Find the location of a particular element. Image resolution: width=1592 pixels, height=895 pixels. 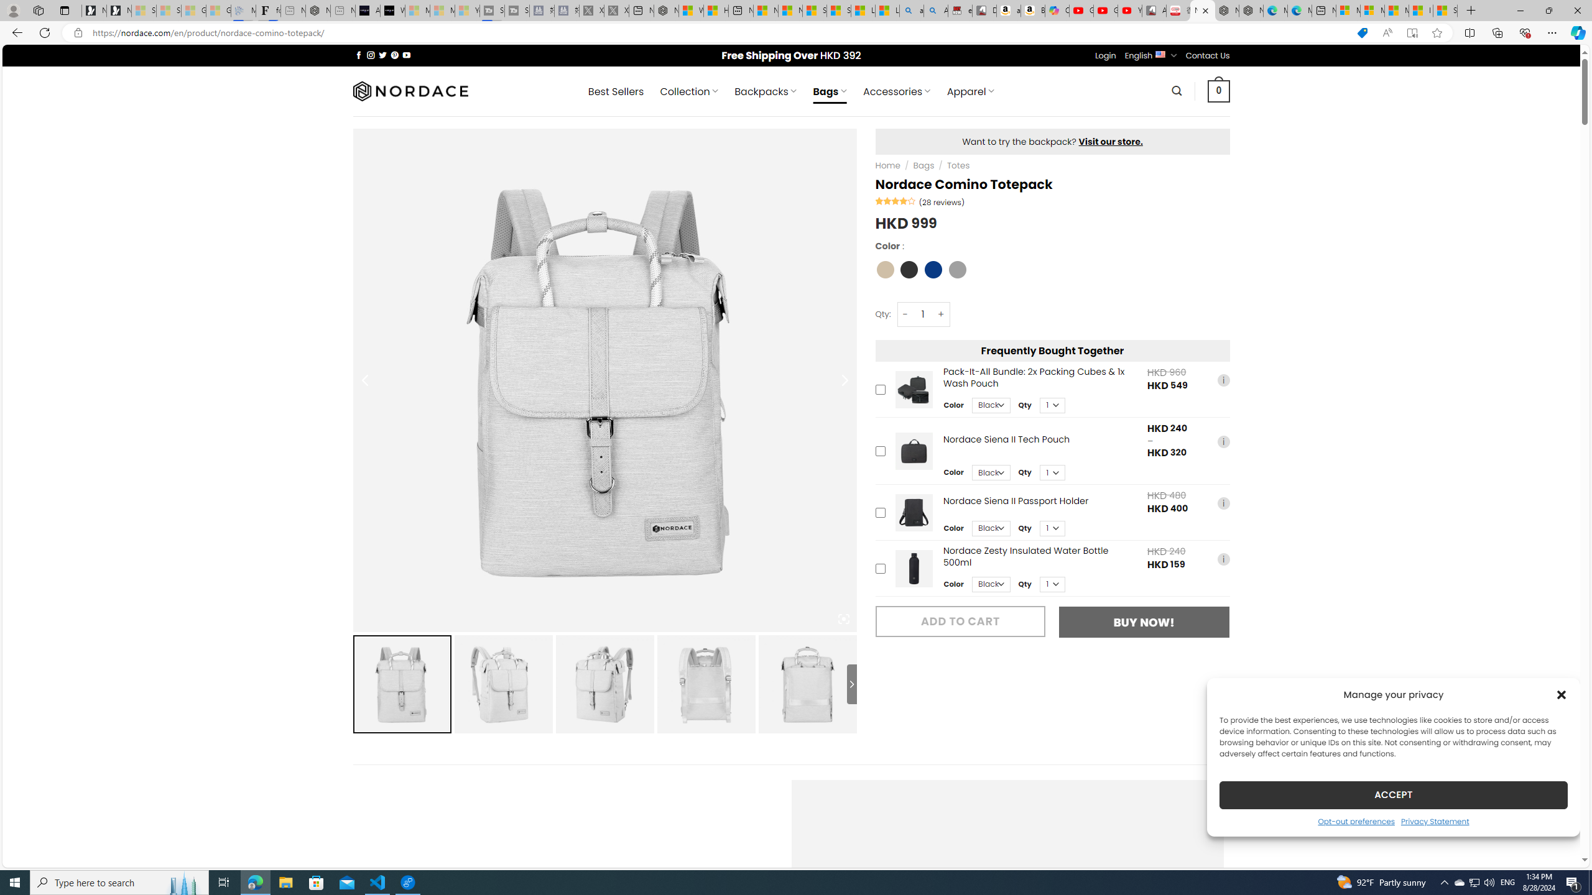

Rated 4.07 out of 5 is located at coordinates (896, 200).